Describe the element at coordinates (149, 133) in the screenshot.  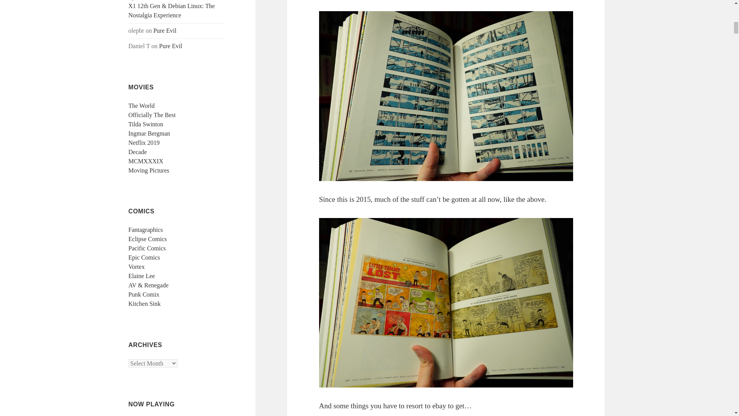
I see `Ingmar Bergman` at that location.